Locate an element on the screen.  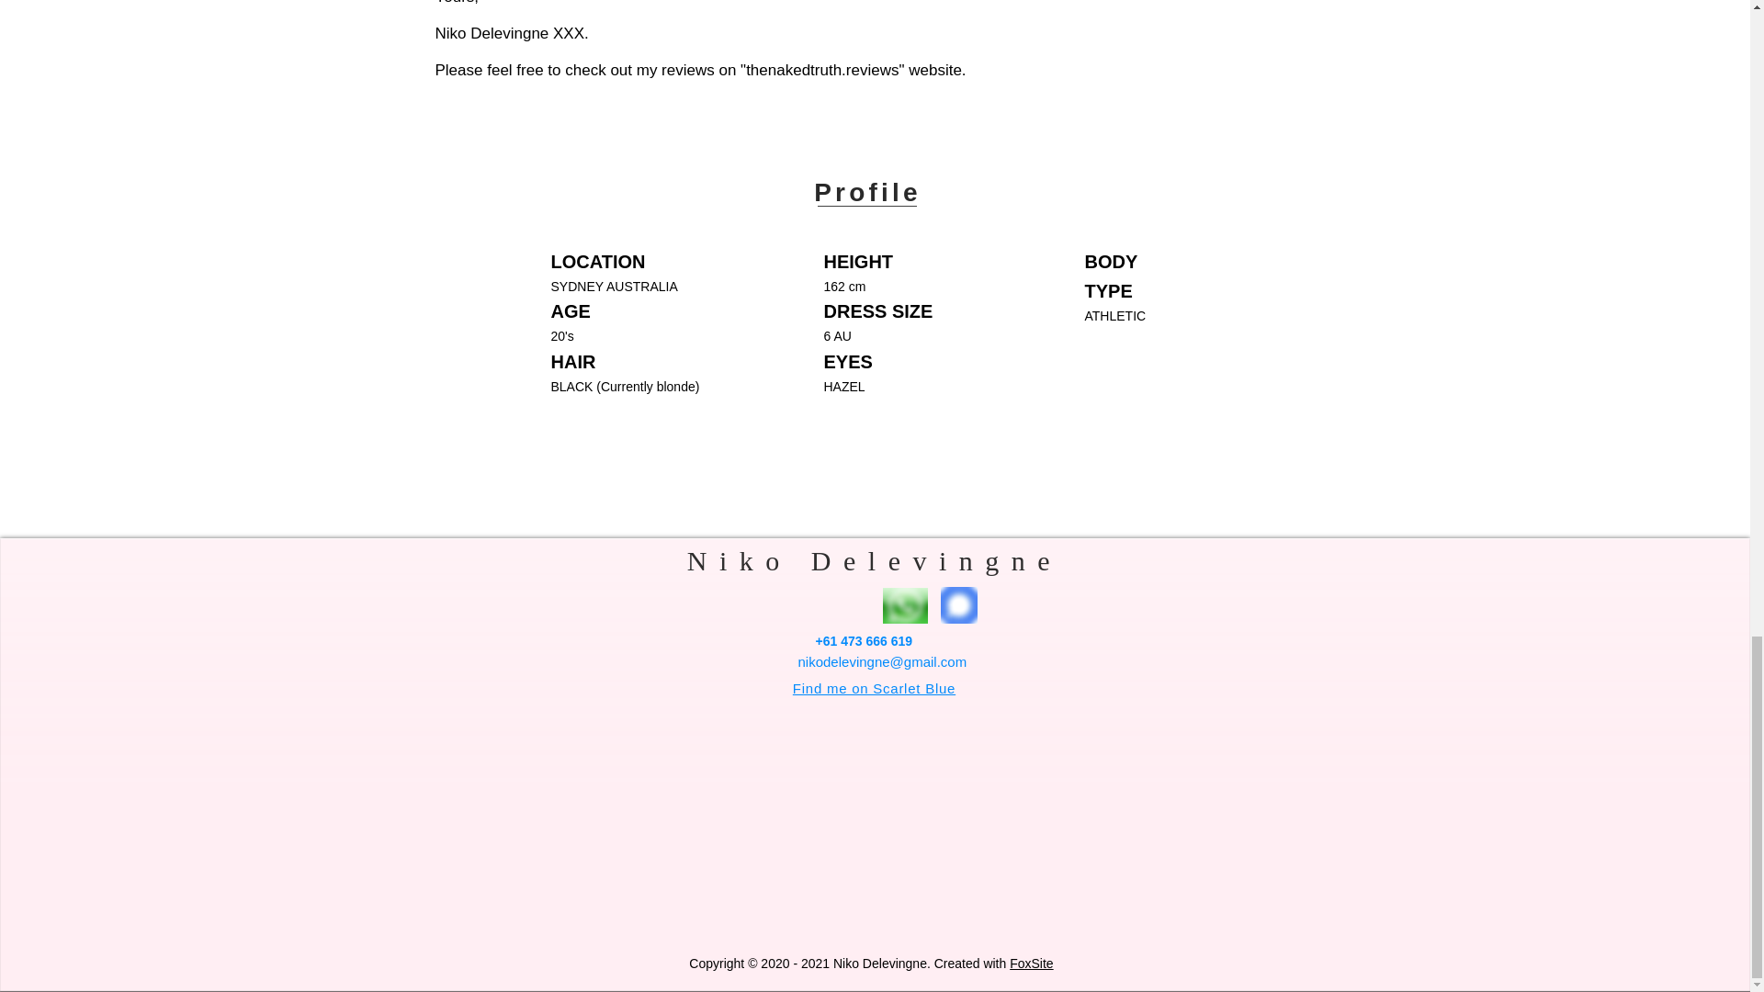
Find me on Scarlet Blue is located at coordinates (874, 688).